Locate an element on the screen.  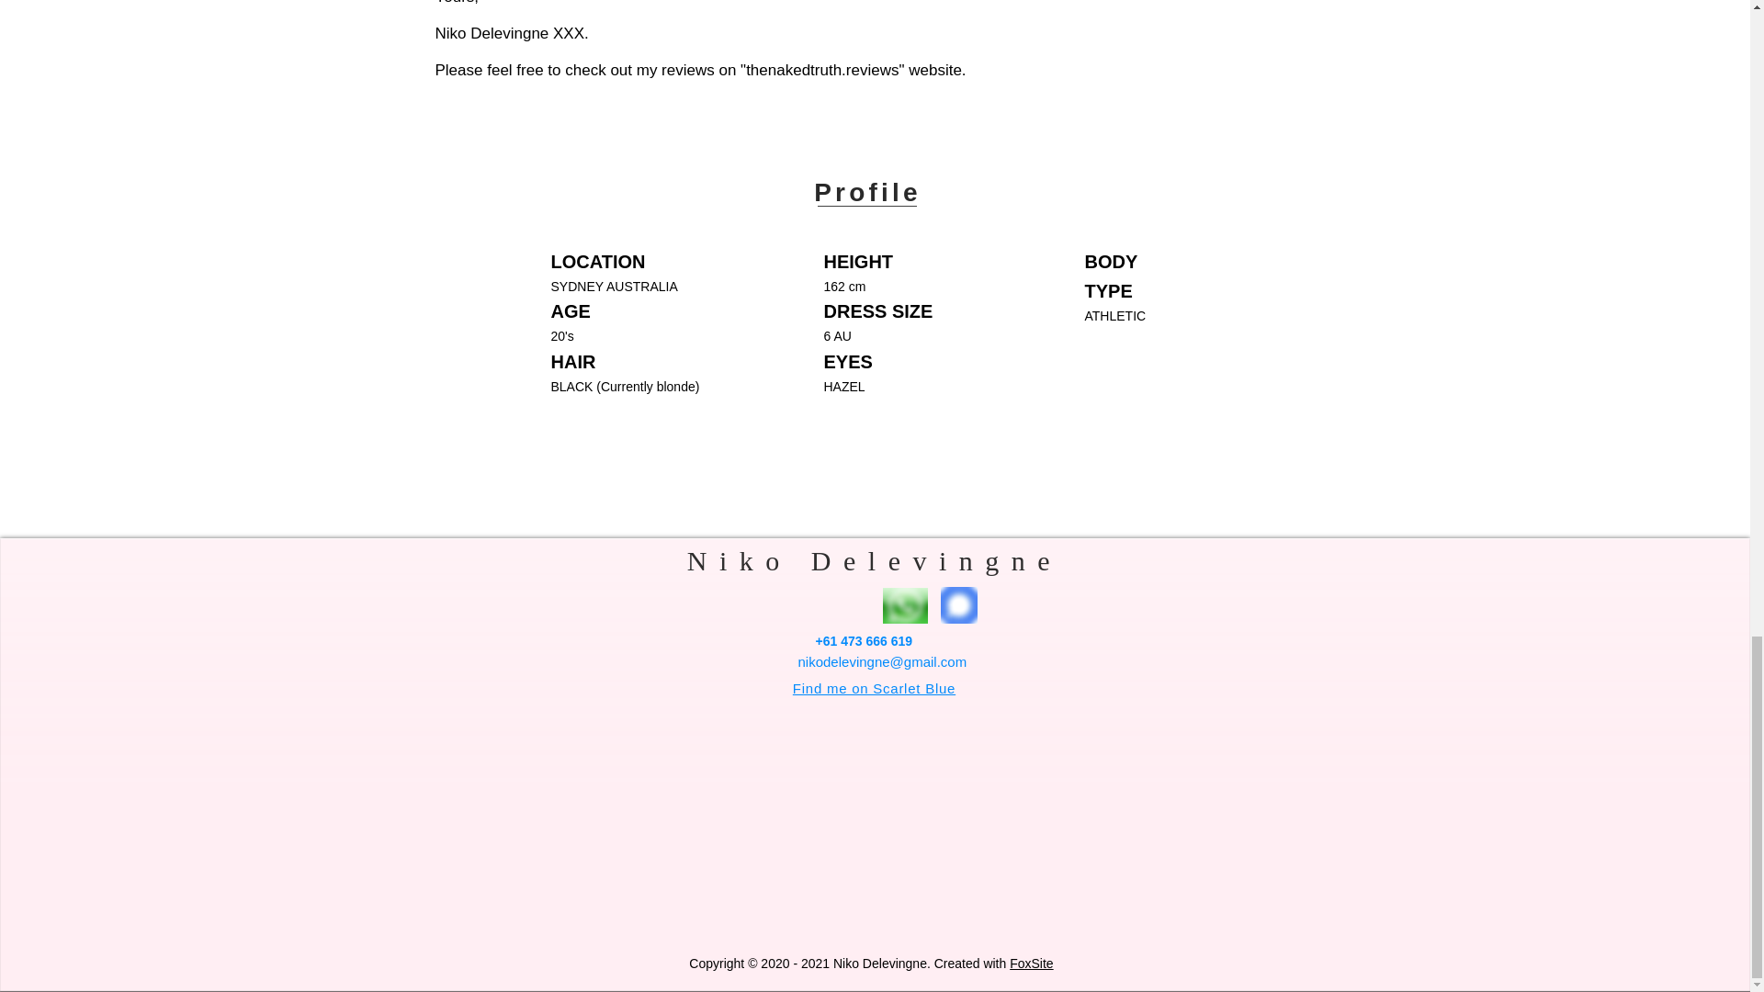
Find me on Scarlet Blue is located at coordinates (874, 688).